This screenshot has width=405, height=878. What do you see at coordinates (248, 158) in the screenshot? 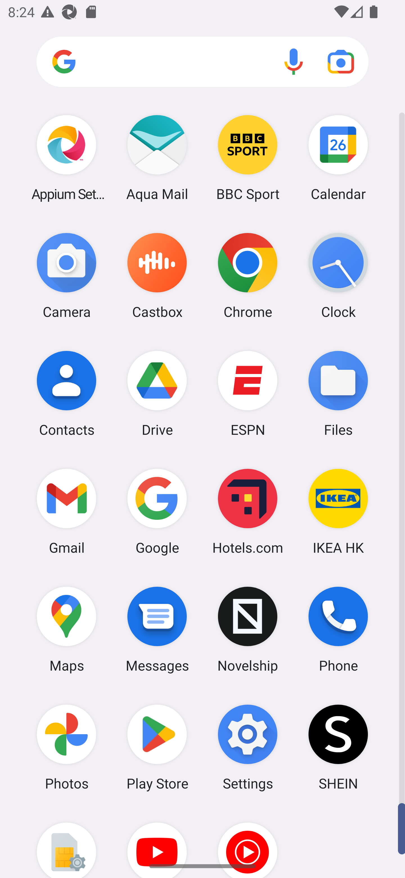
I see `BBC Sport` at bounding box center [248, 158].